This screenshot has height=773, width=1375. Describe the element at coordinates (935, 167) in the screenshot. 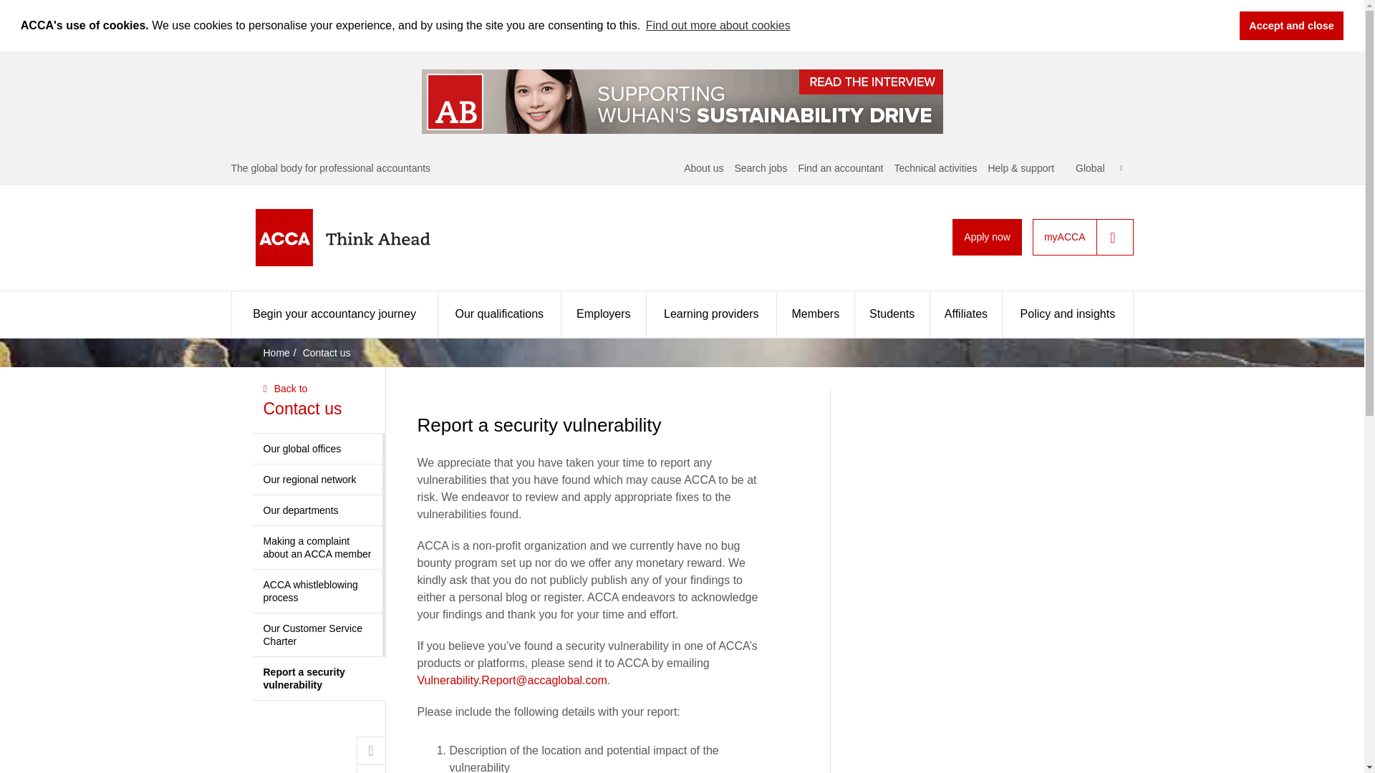

I see `Technical activities` at that location.